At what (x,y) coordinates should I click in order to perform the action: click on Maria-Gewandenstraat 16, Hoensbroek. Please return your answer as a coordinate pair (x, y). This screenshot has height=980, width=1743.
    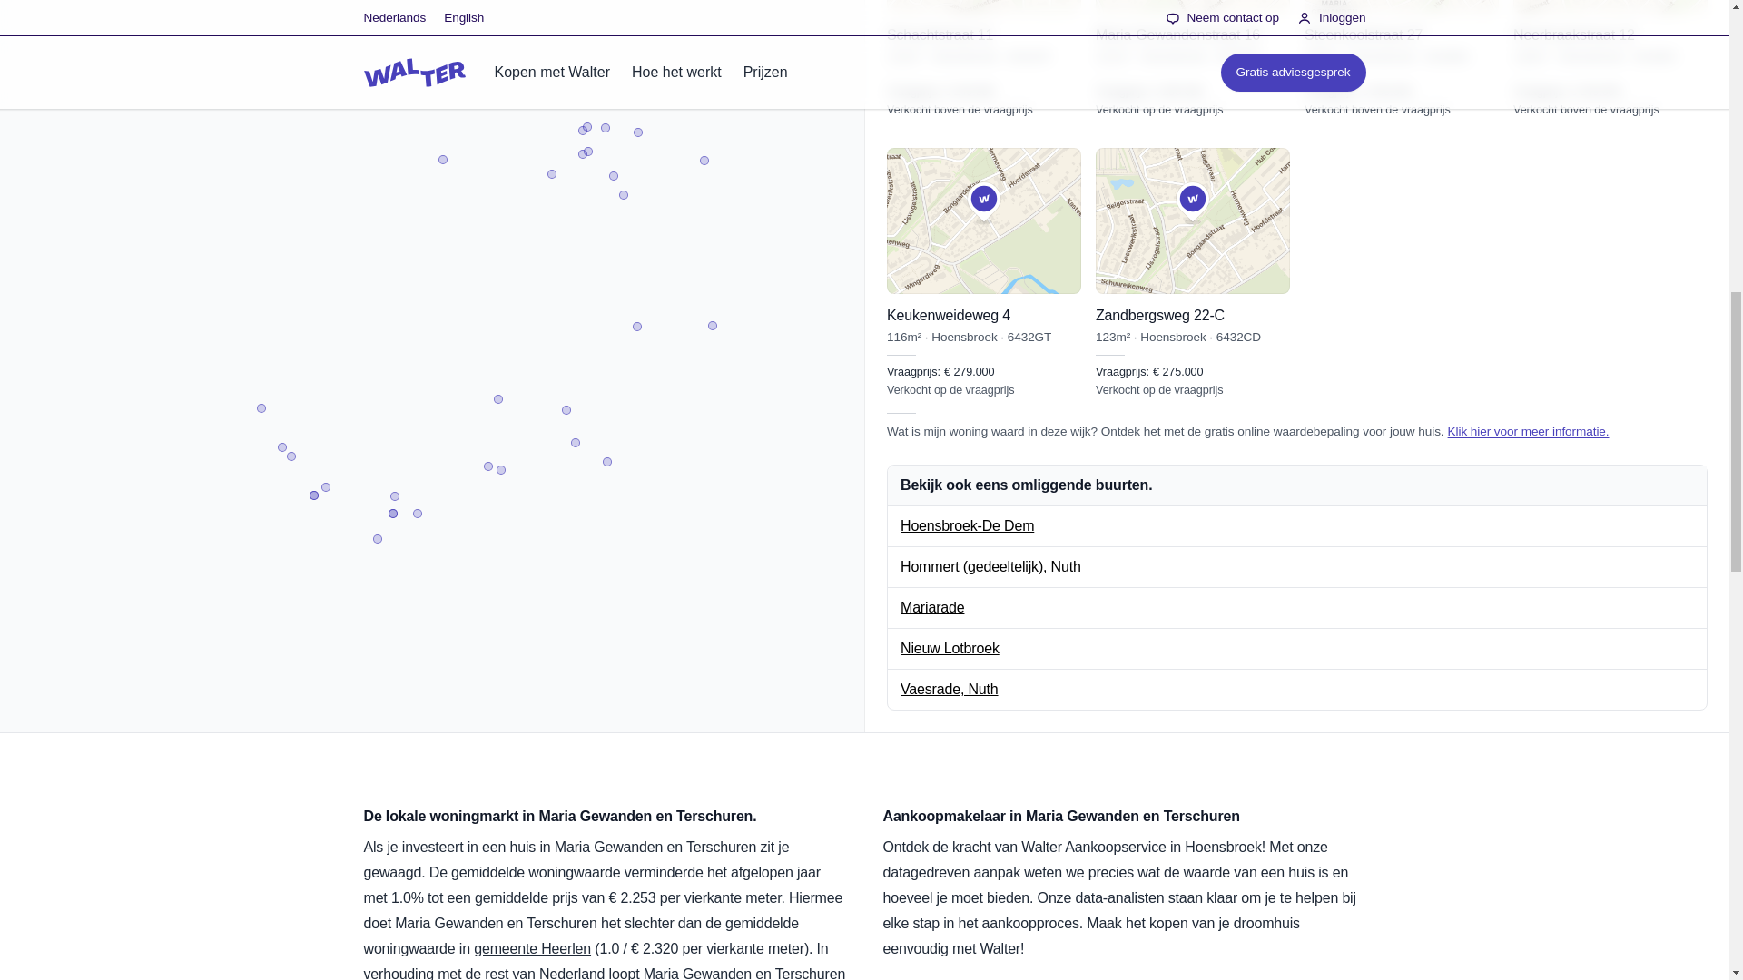
    Looking at the image, I should click on (1193, 59).